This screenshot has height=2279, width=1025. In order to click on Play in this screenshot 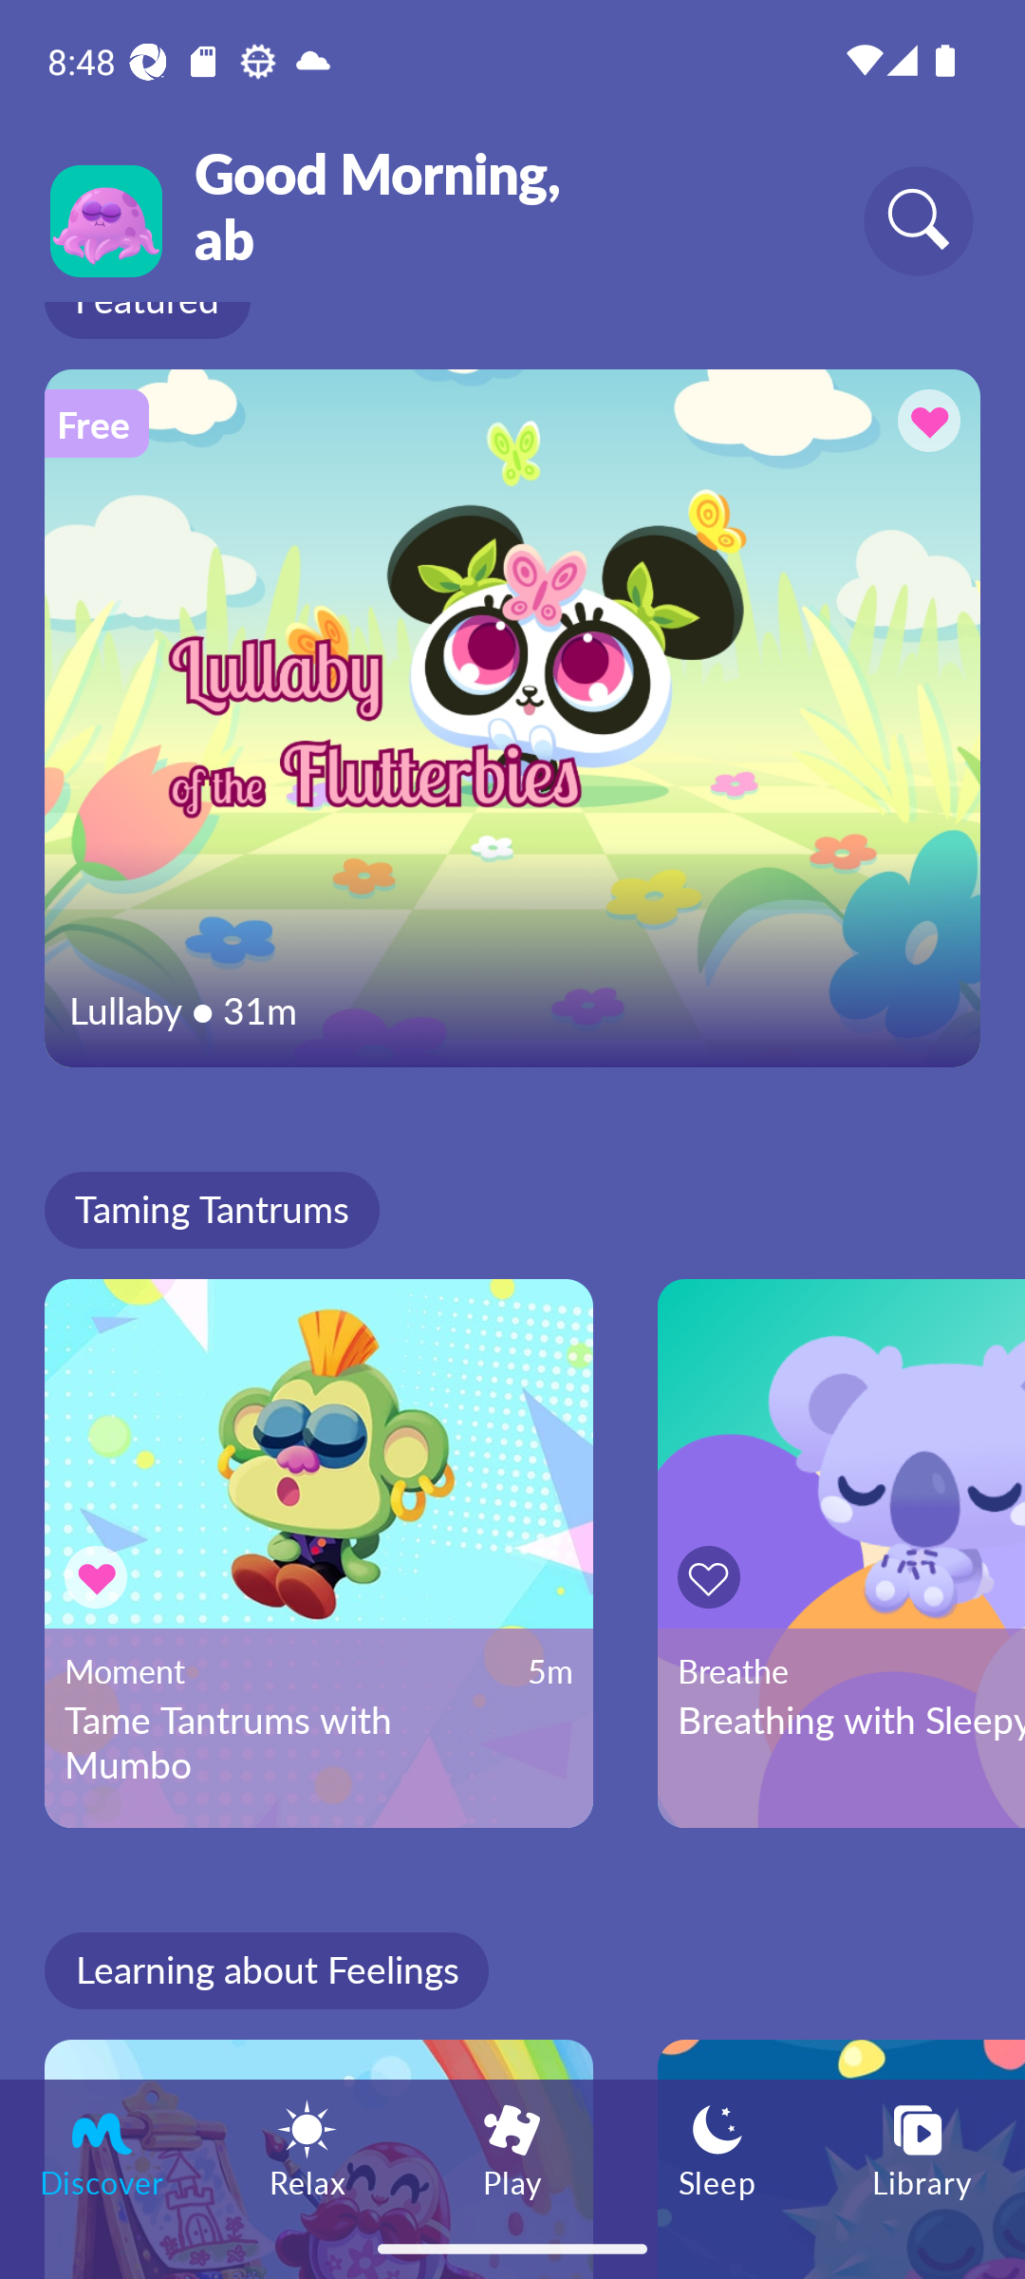, I will do `click(512, 2148)`.